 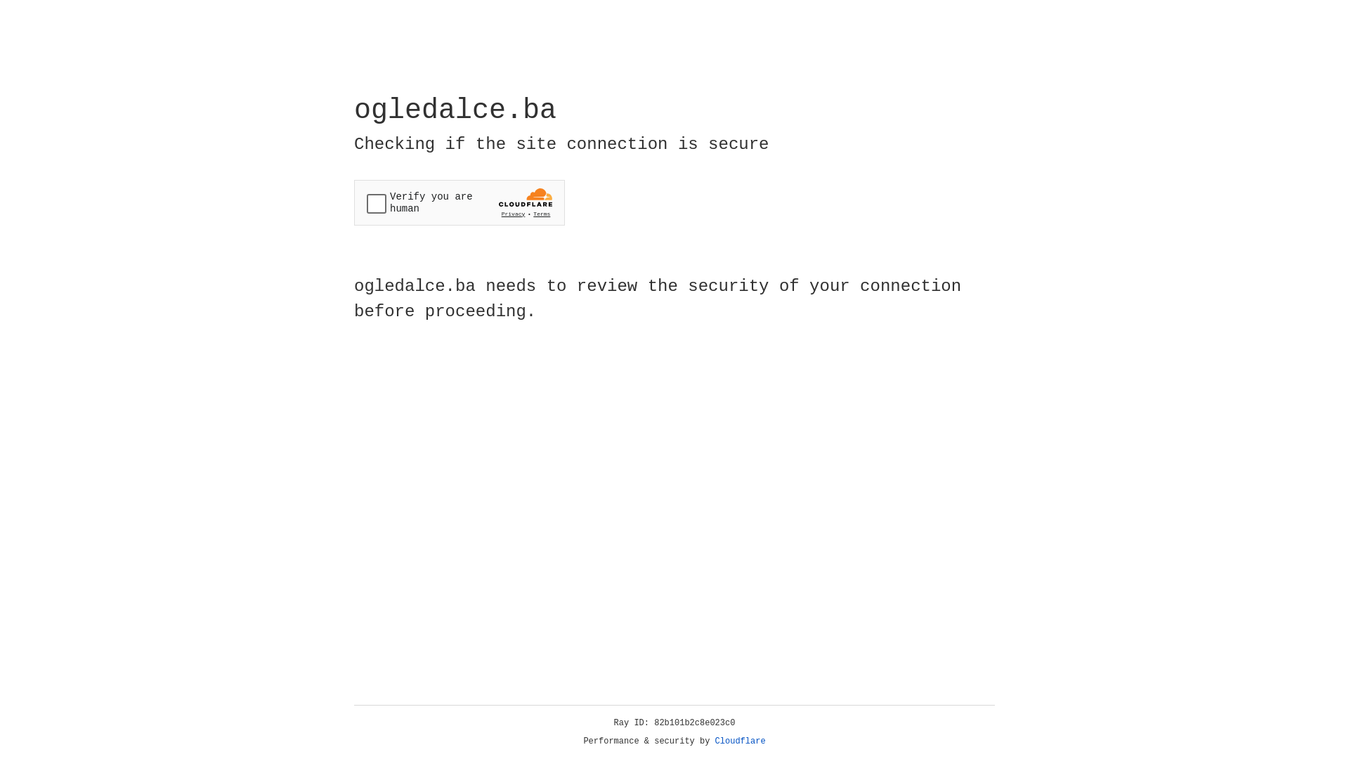 I want to click on Cloudflare, so click(x=741, y=741).